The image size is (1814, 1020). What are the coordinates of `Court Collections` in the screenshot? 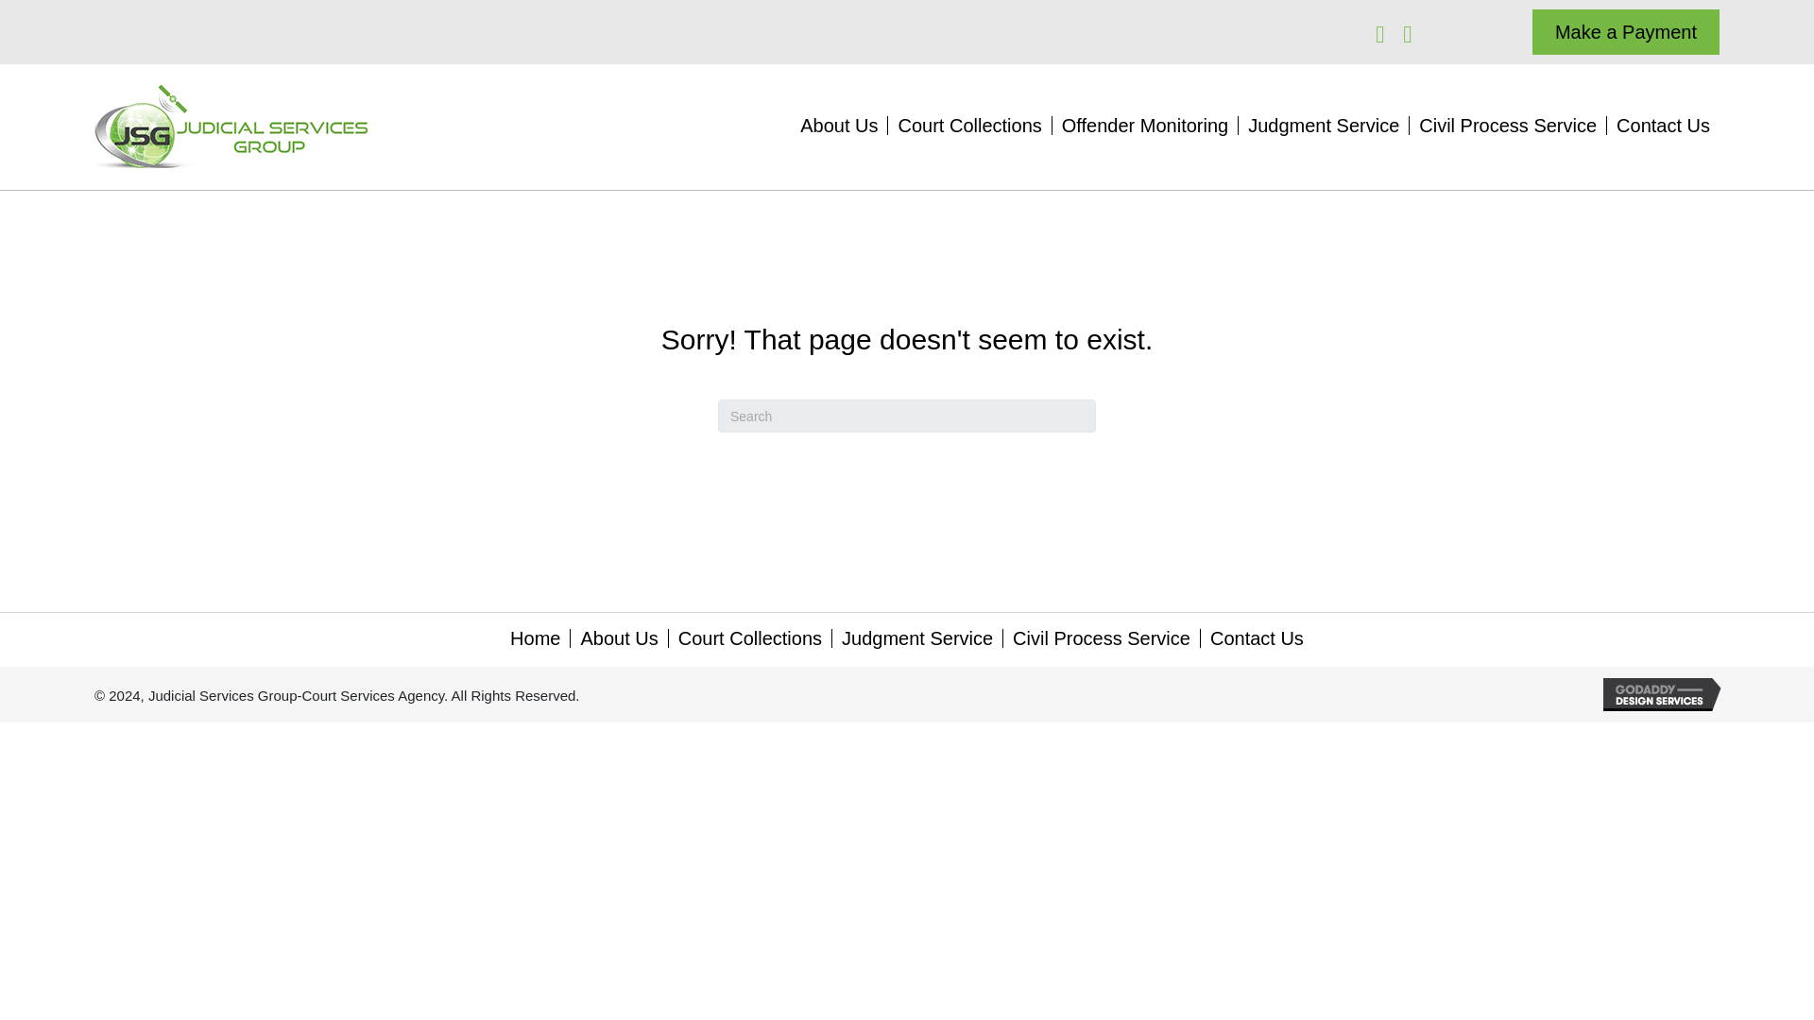 It's located at (969, 125).